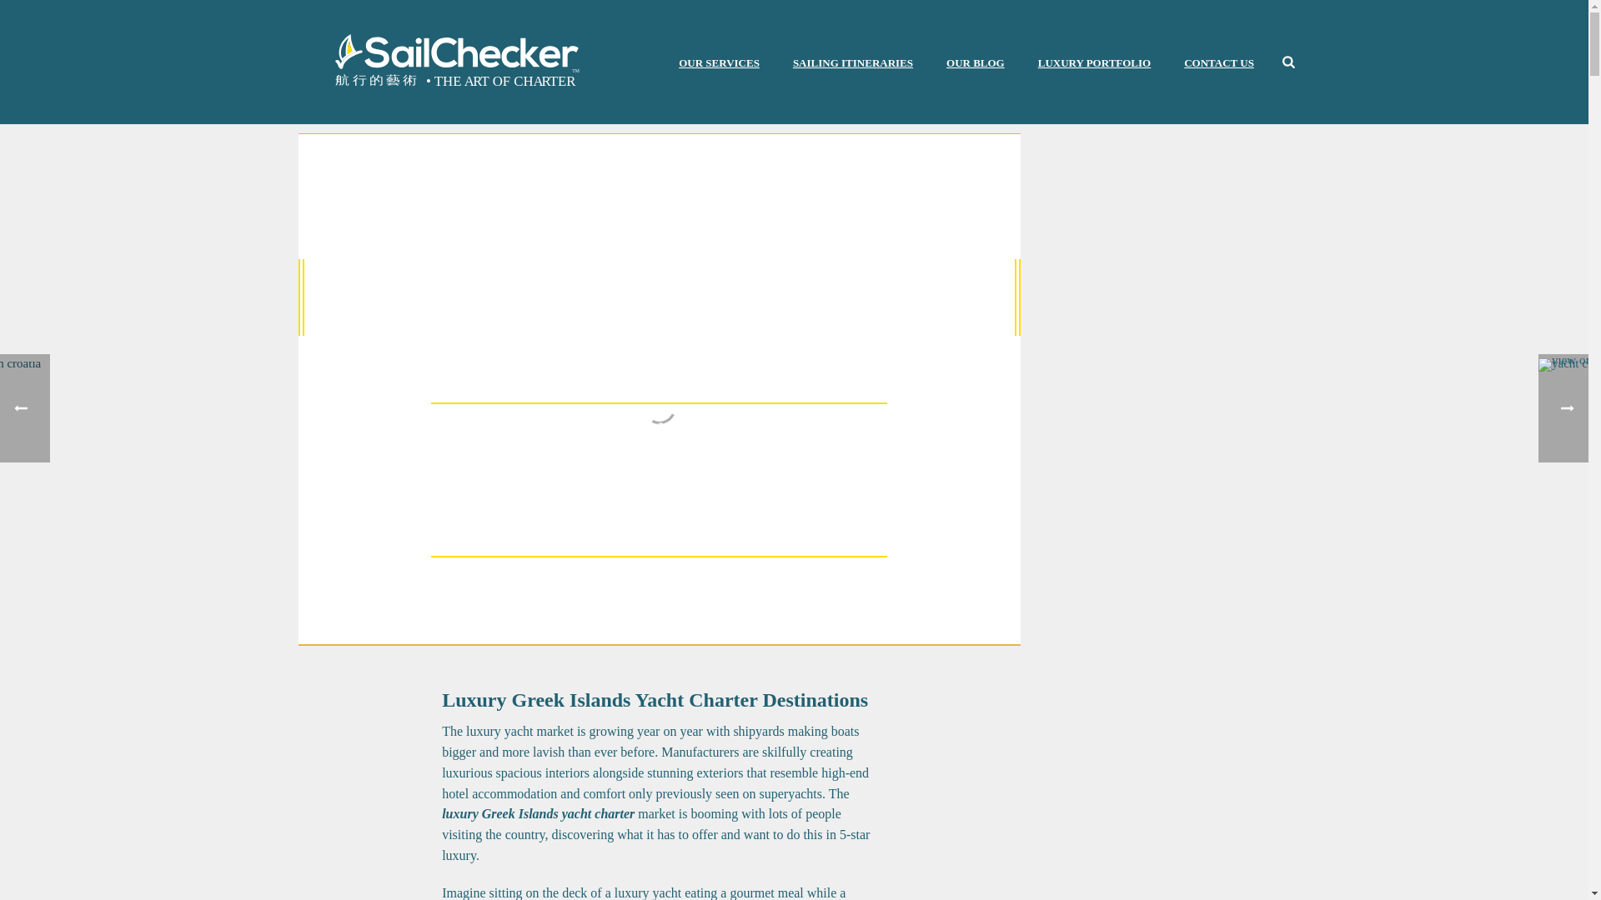 The width and height of the screenshot is (1601, 900). What do you see at coordinates (853, 62) in the screenshot?
I see `SAILING ITINERARIES` at bounding box center [853, 62].